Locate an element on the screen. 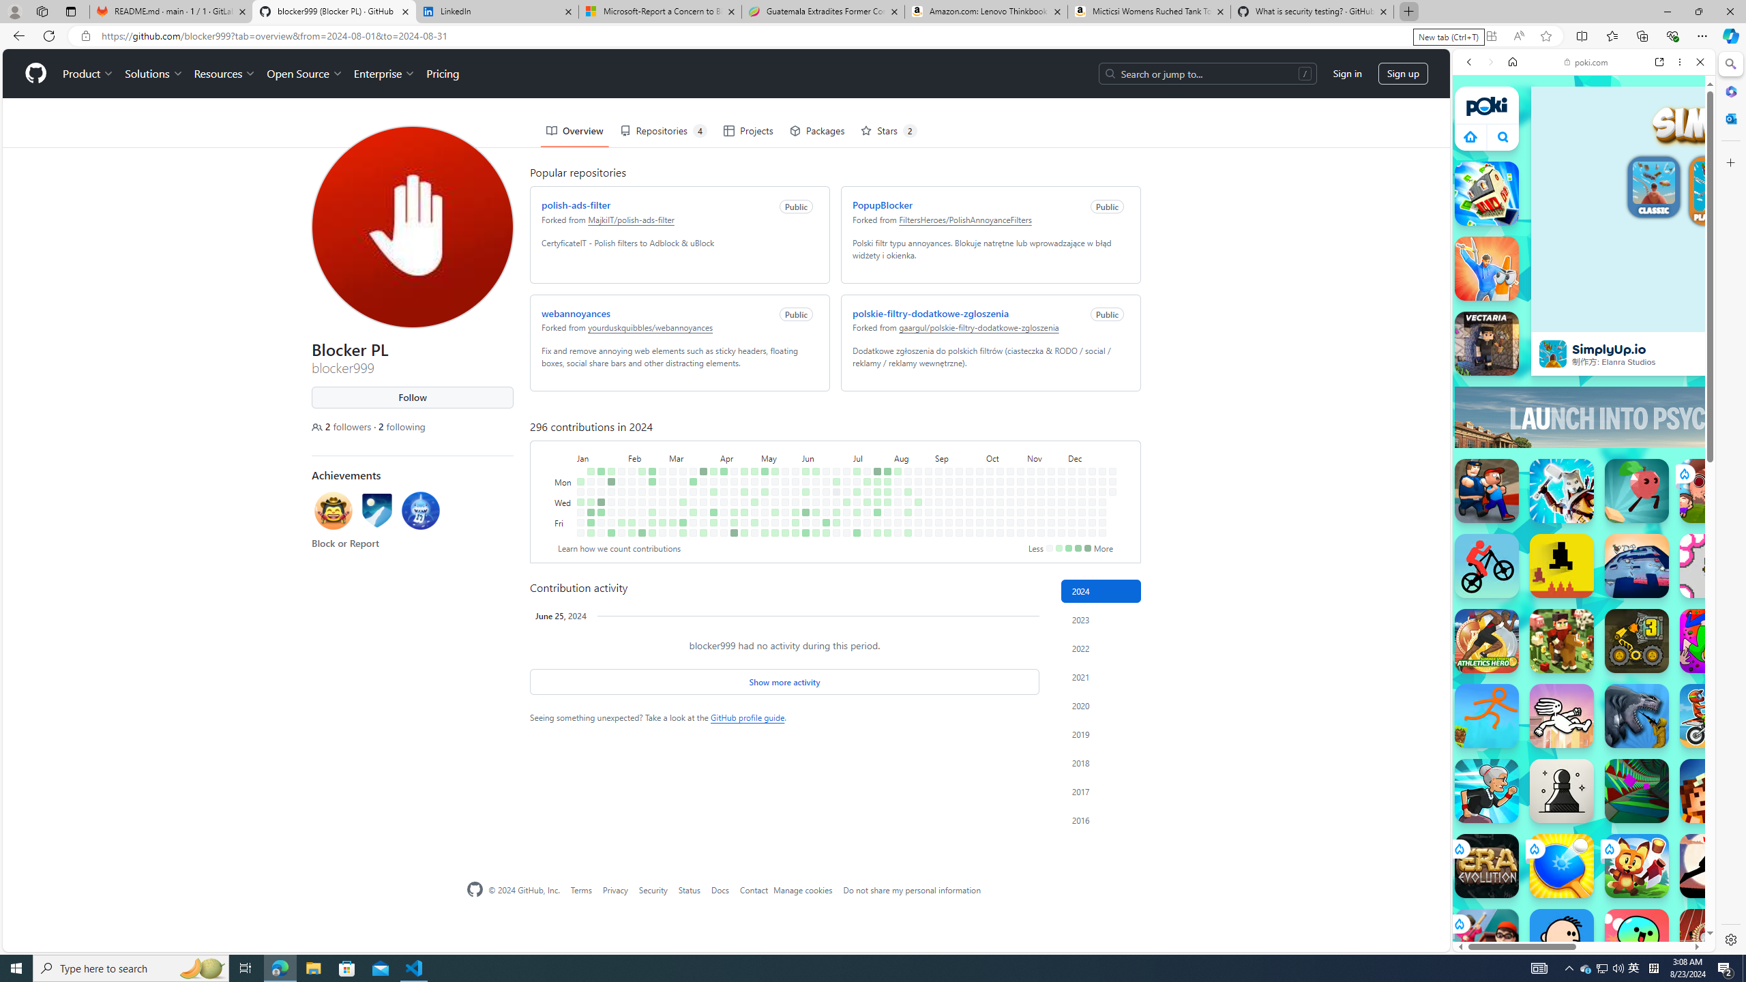 The image size is (1746, 982). Search Filter, WEB is located at coordinates (1475, 155).